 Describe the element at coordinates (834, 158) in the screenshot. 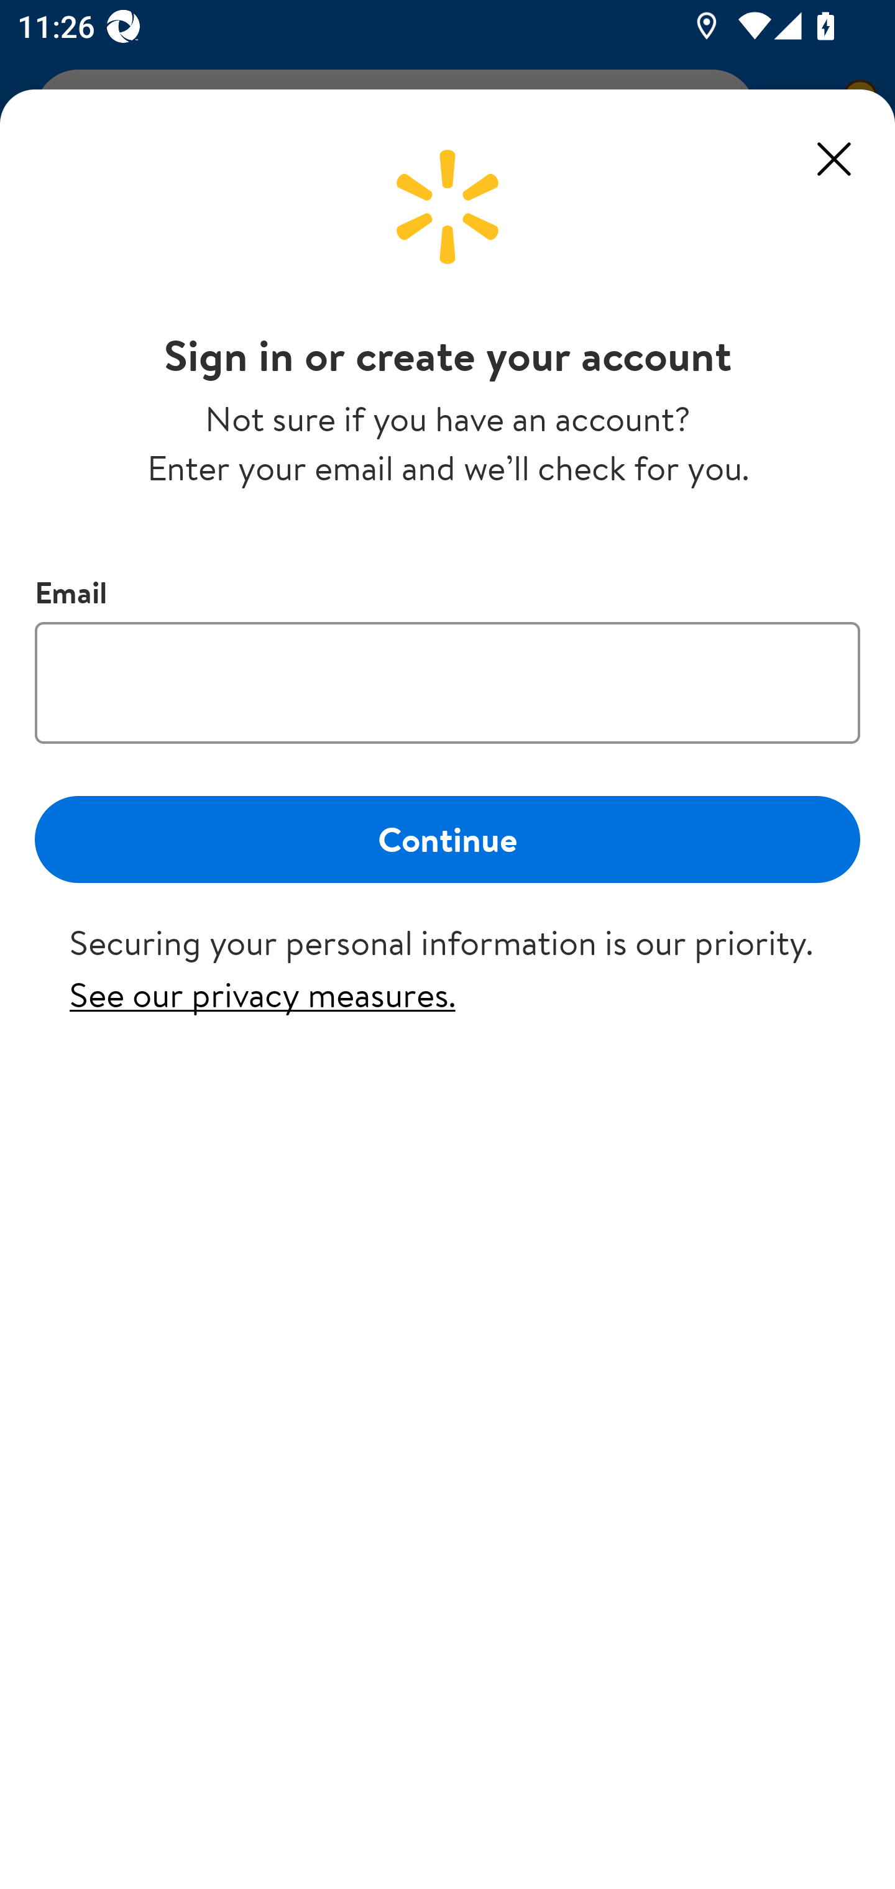

I see `Close` at that location.